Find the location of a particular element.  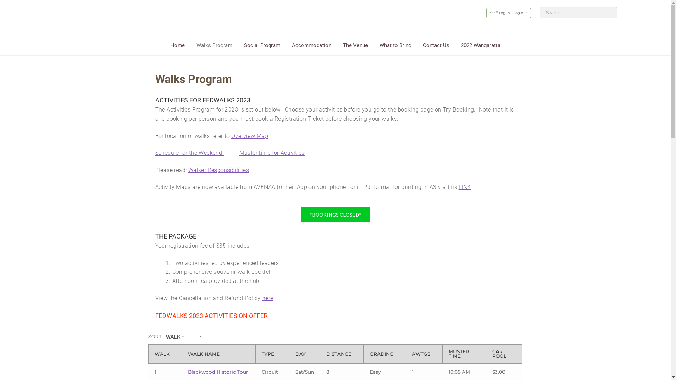

Muster time for Activities is located at coordinates (272, 153).